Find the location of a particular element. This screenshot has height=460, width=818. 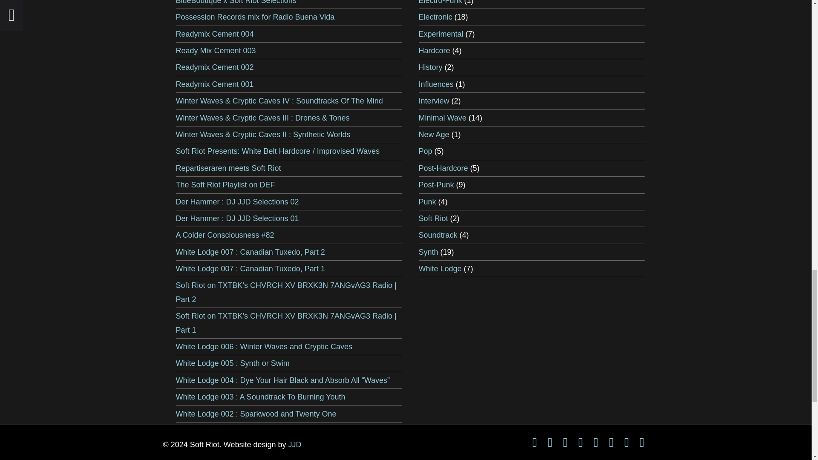

Repartiseraren meets Soft Riot is located at coordinates (228, 168).